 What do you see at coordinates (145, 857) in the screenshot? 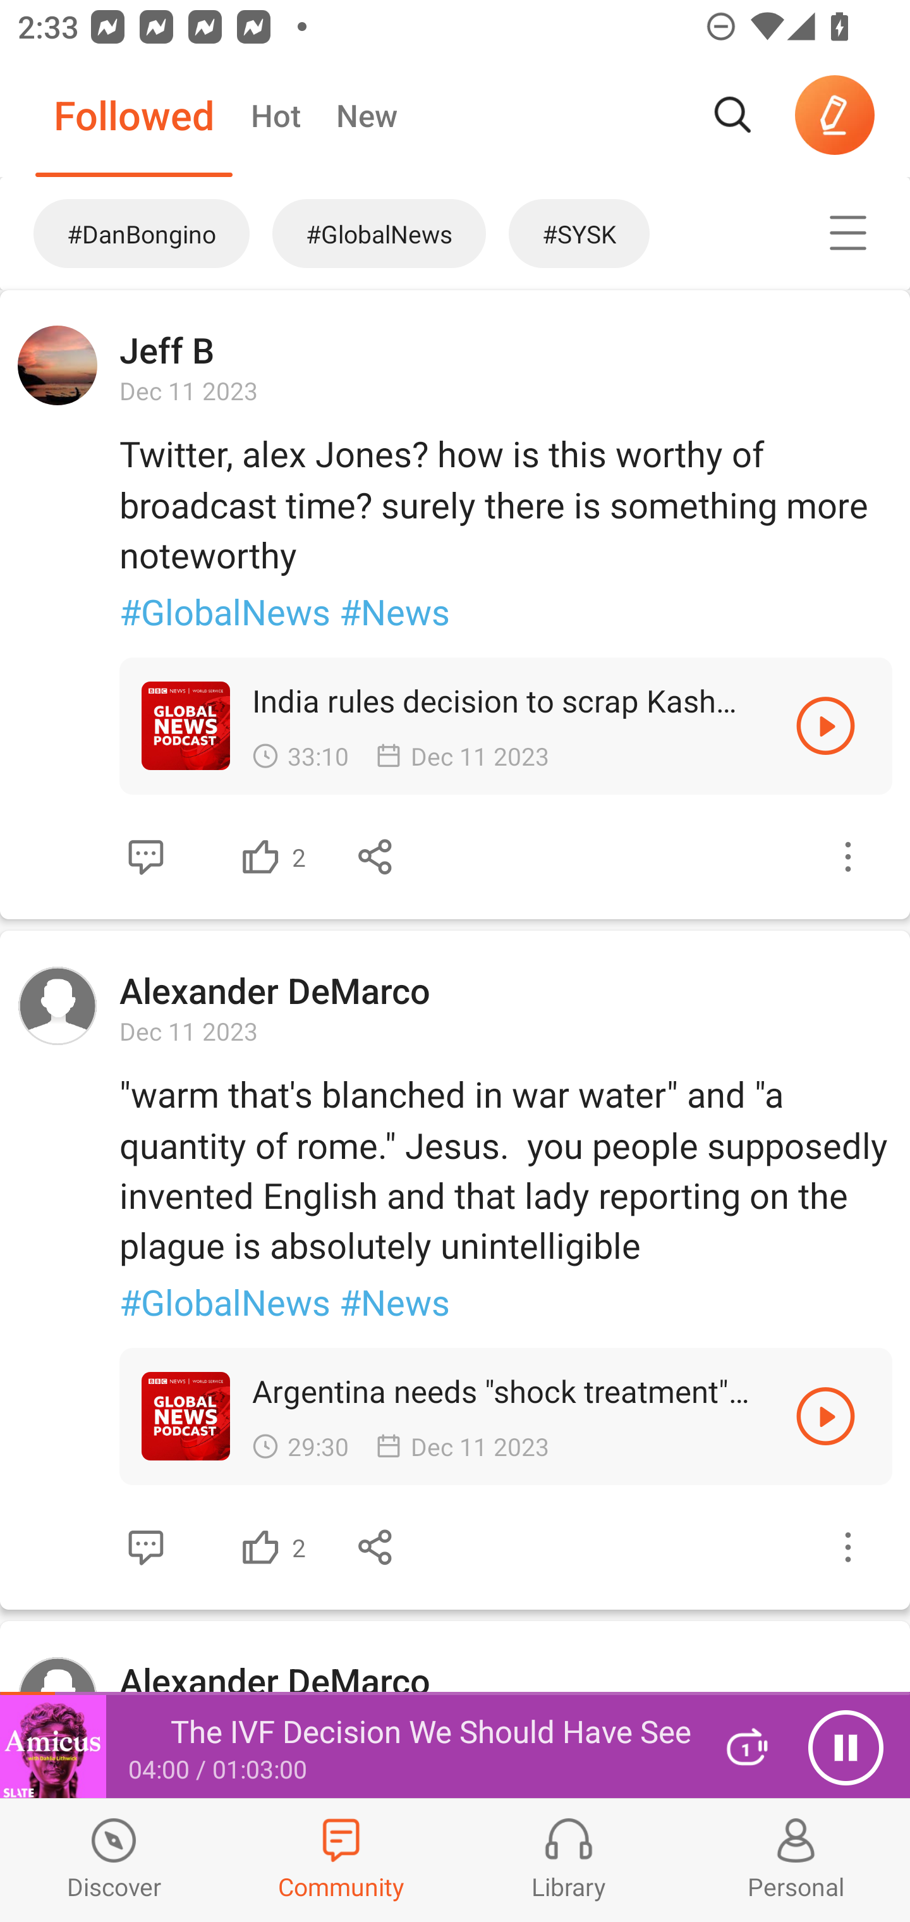
I see `` at bounding box center [145, 857].